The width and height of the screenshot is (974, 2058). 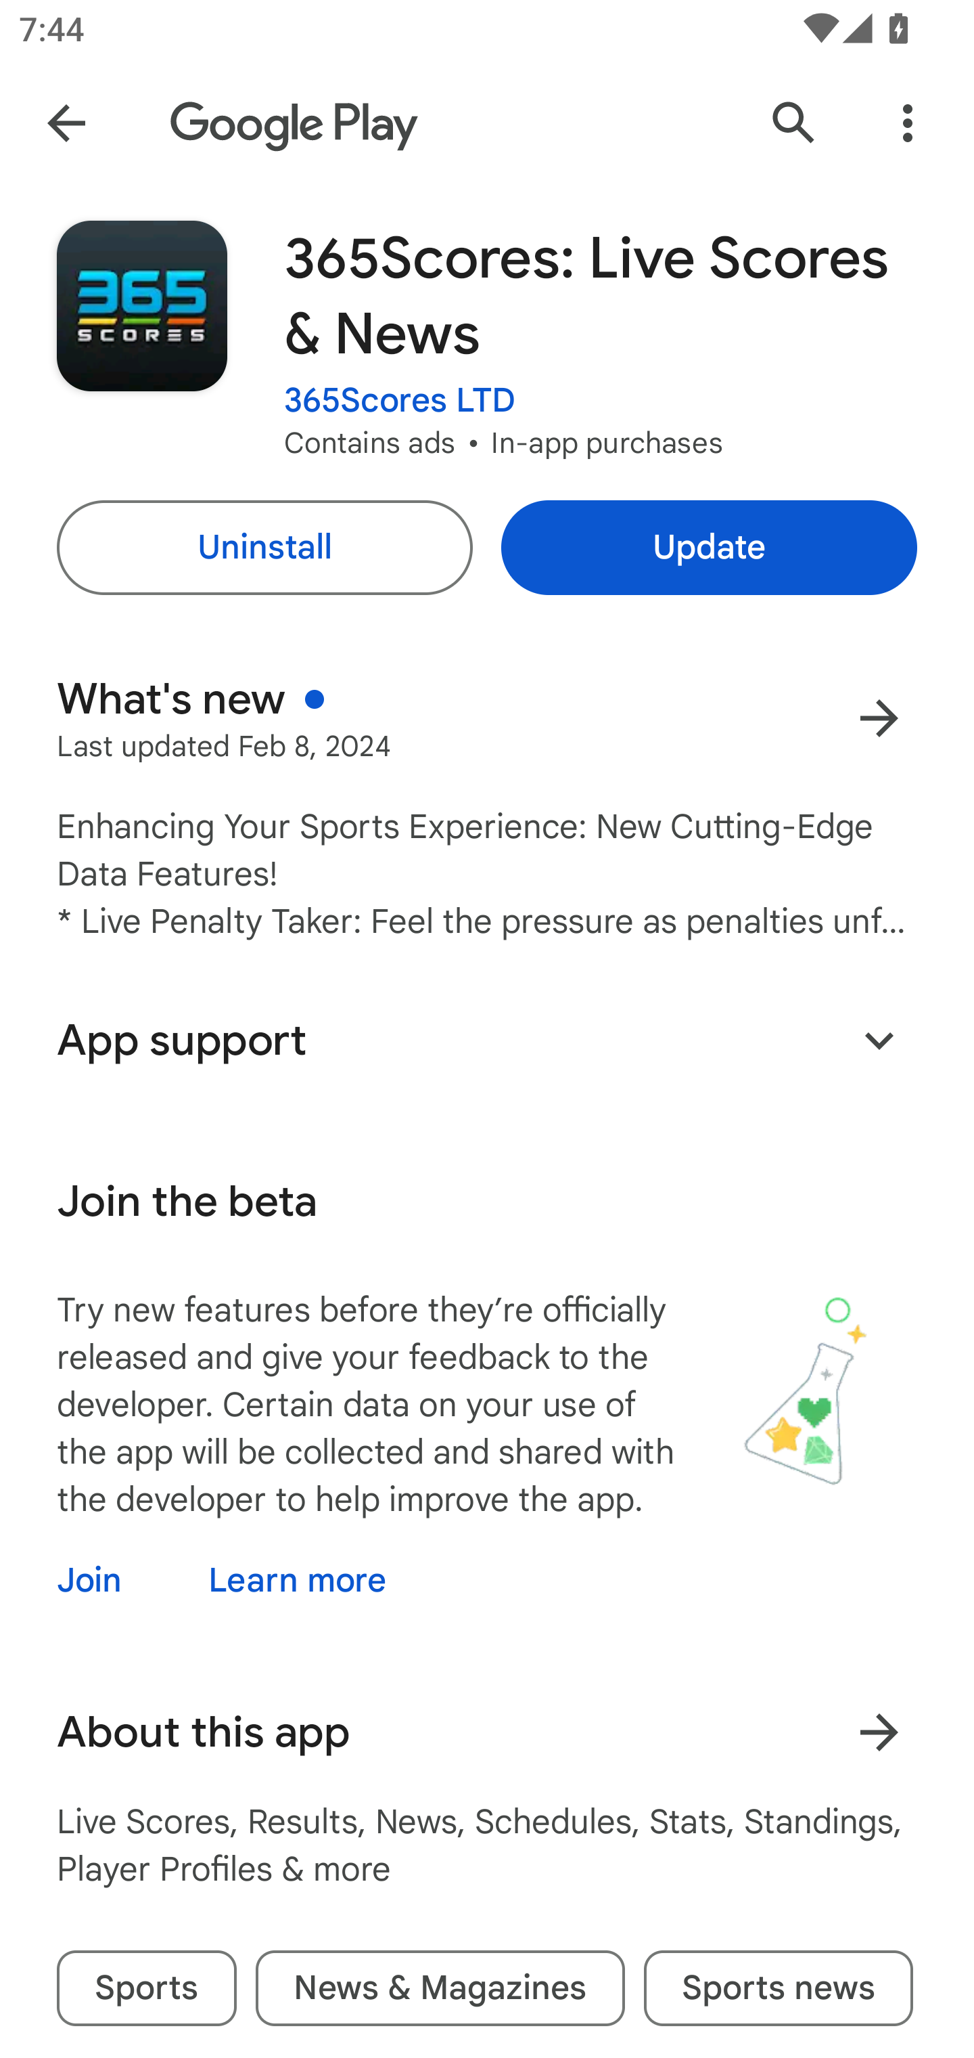 What do you see at coordinates (879, 1732) in the screenshot?
I see `Learn more About this app` at bounding box center [879, 1732].